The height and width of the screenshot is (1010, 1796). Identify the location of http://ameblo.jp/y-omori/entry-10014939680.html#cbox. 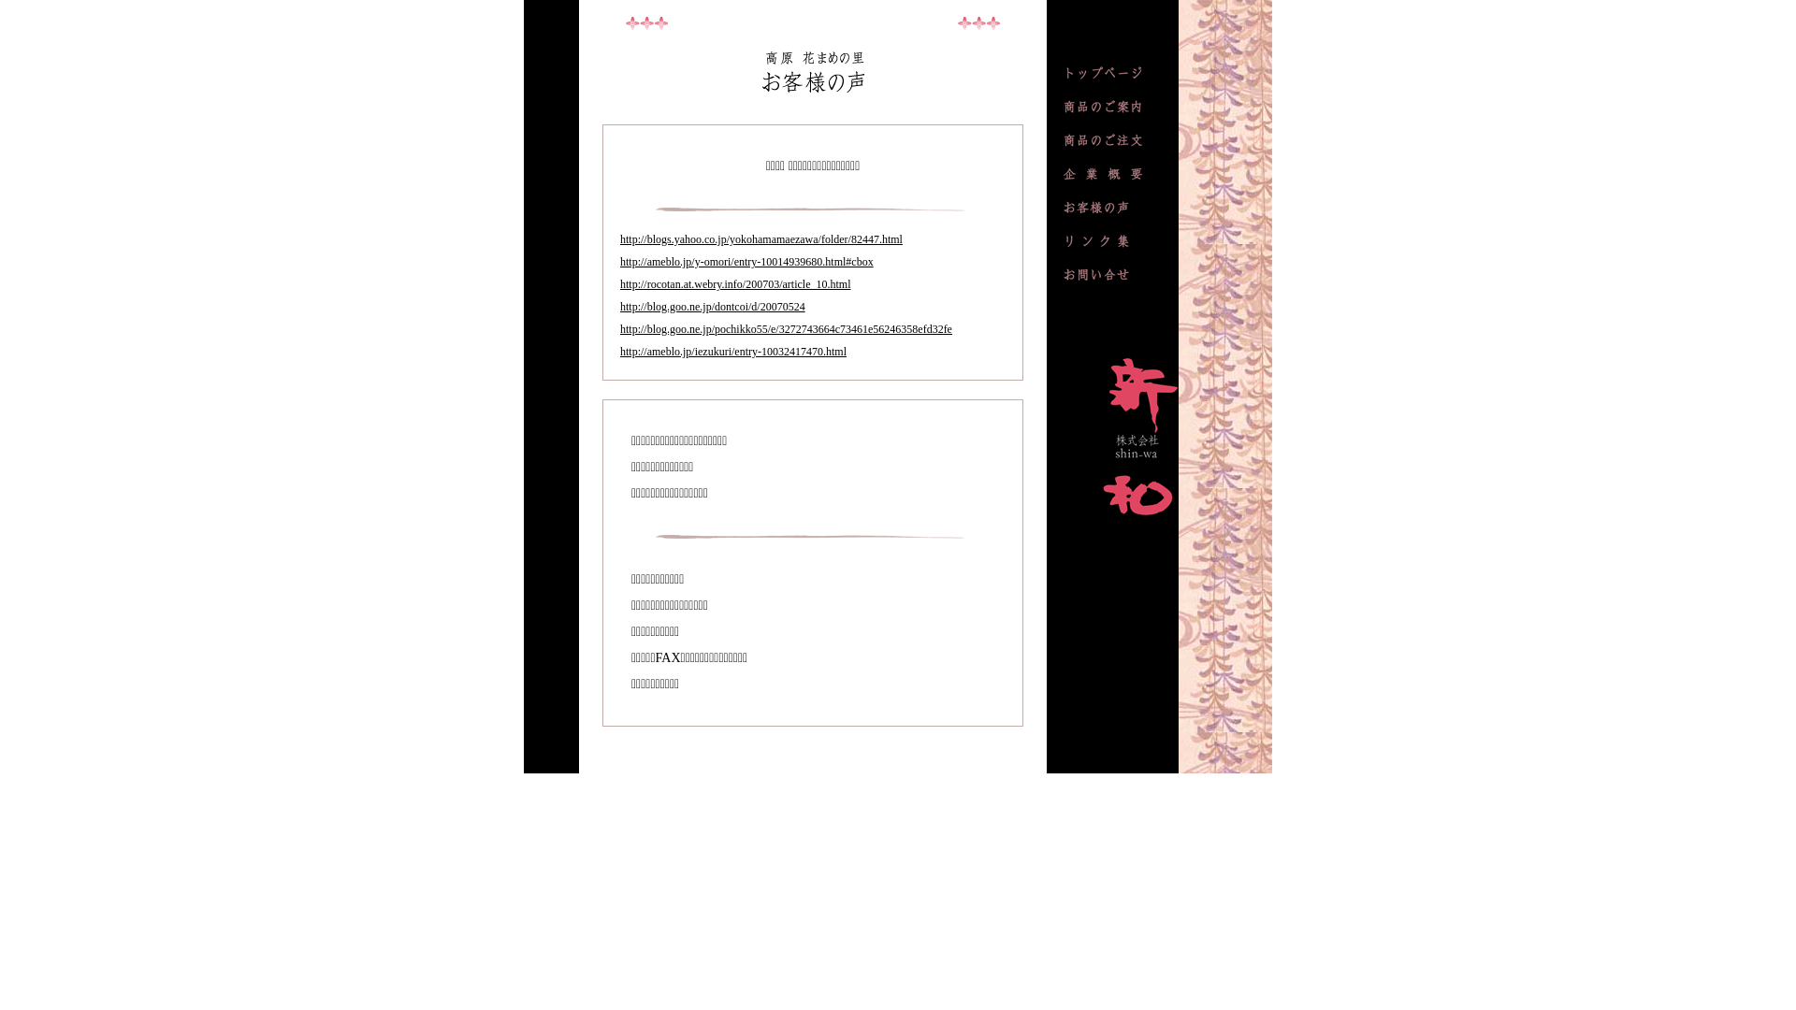
(746, 262).